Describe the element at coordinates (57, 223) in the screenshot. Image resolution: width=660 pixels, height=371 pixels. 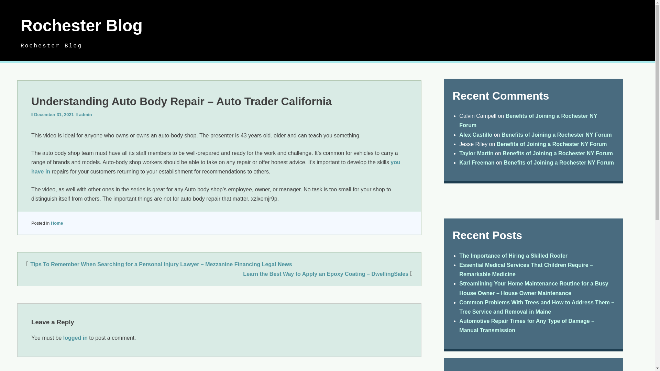
I see `Home` at that location.